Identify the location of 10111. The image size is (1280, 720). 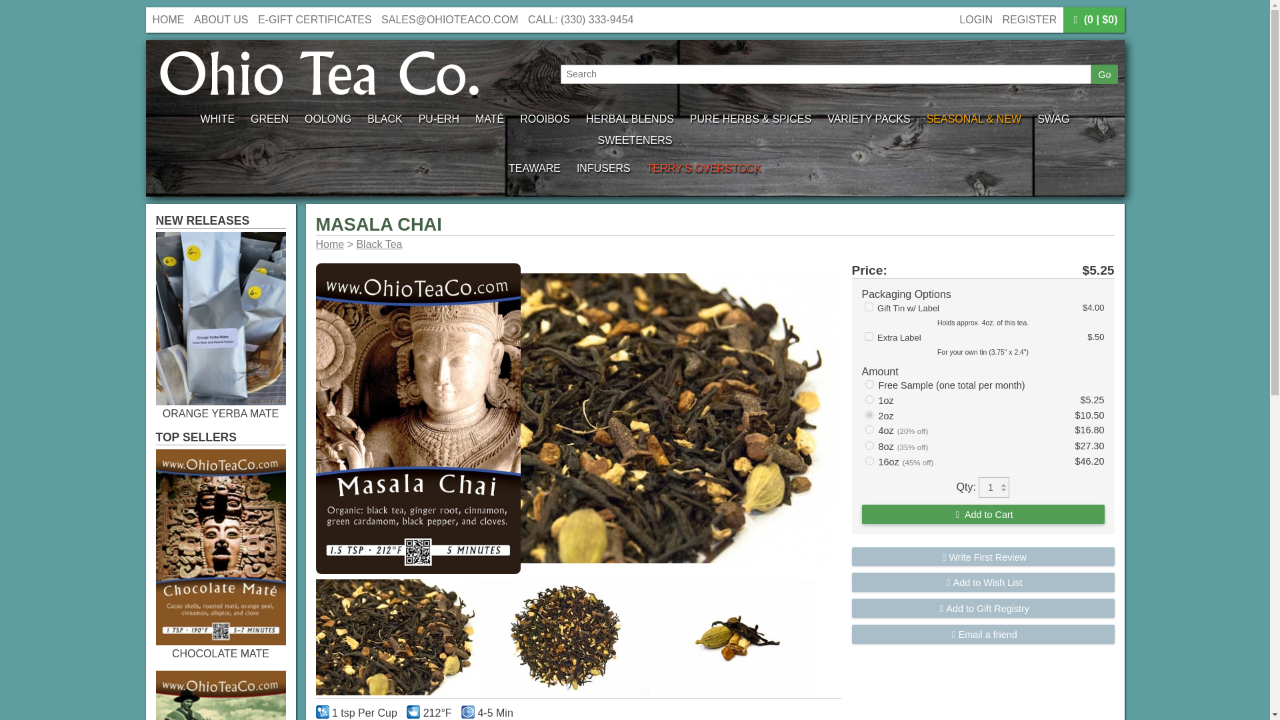
(868, 307).